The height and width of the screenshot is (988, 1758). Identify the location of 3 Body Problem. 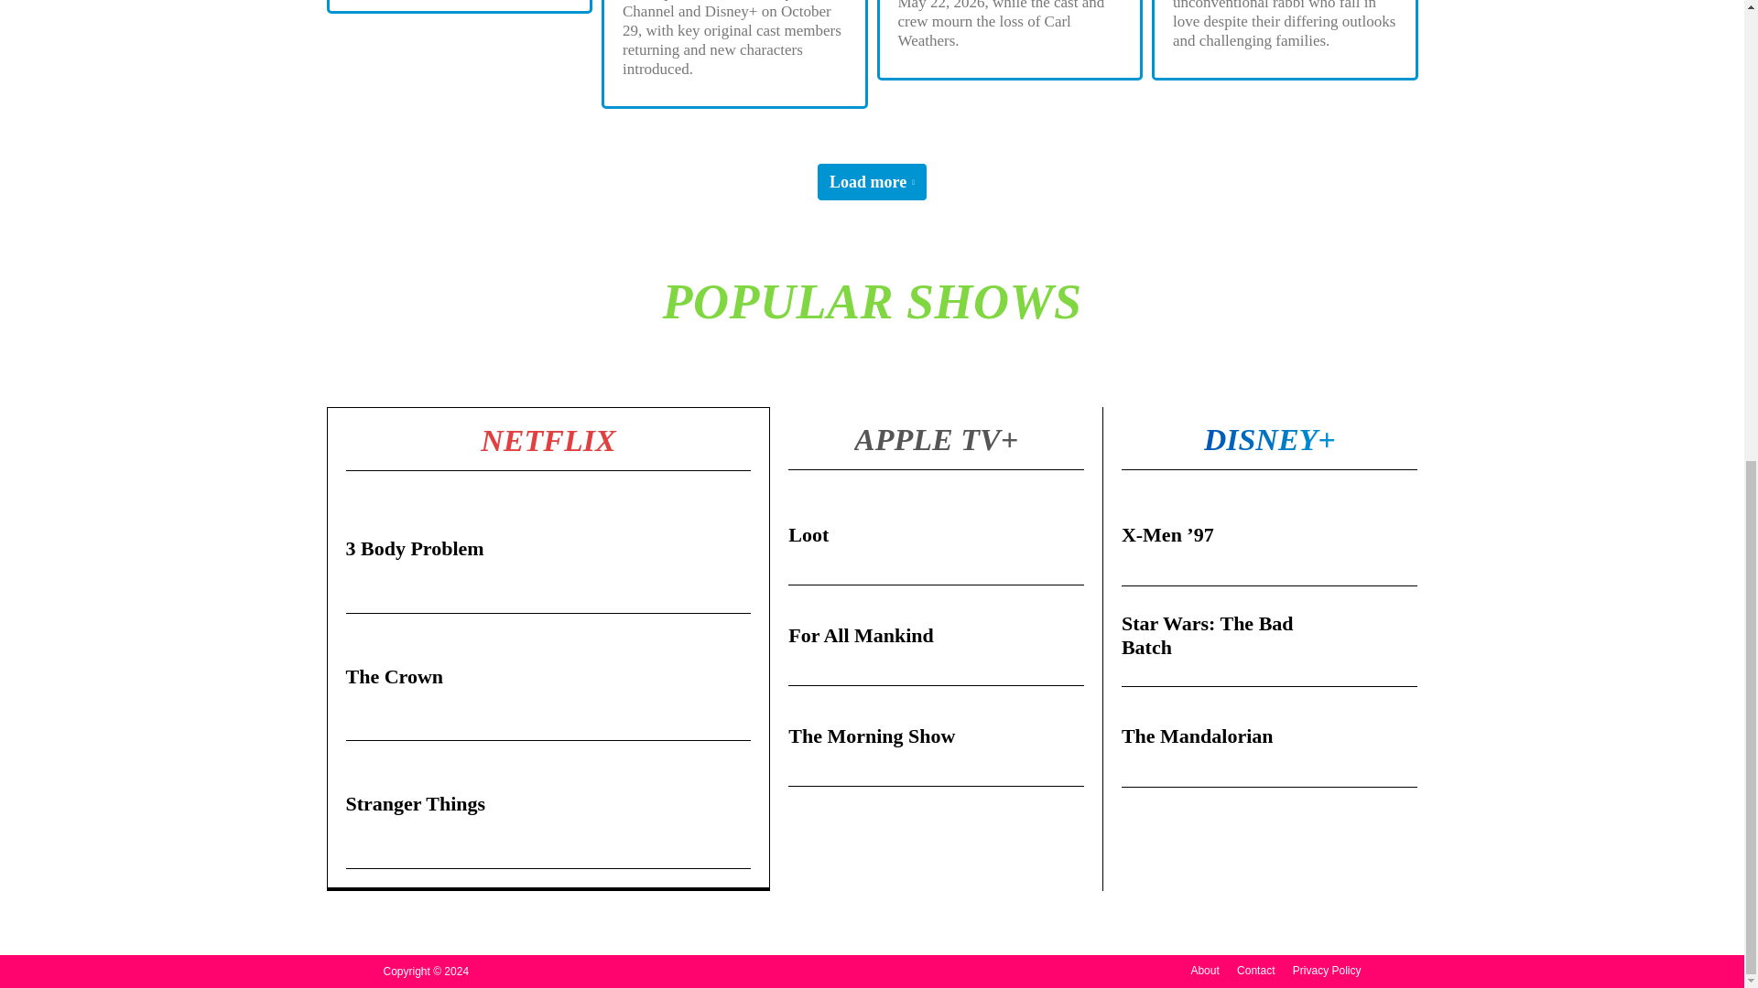
(416, 549).